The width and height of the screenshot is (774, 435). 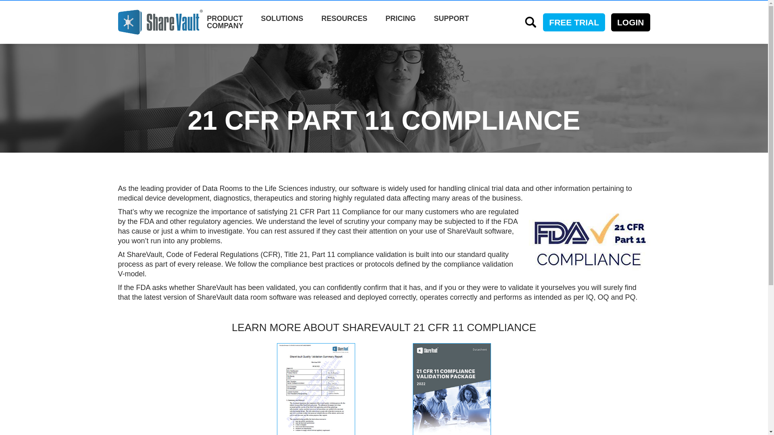 I want to click on SOLUTIONS, so click(x=282, y=19).